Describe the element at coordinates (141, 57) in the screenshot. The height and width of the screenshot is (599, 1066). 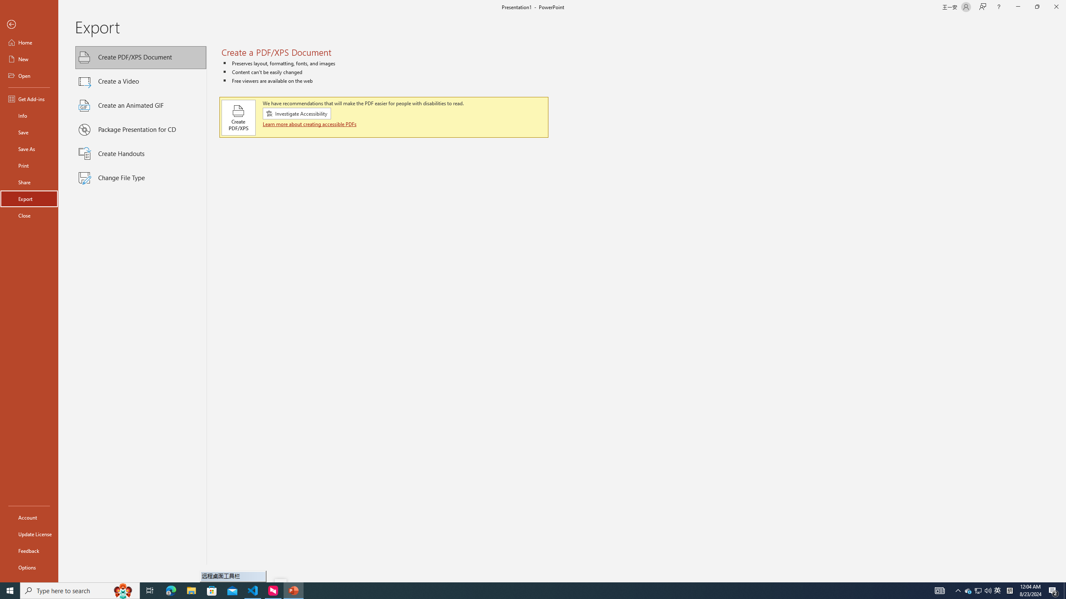
I see `Create PDF/XPS Document` at that location.